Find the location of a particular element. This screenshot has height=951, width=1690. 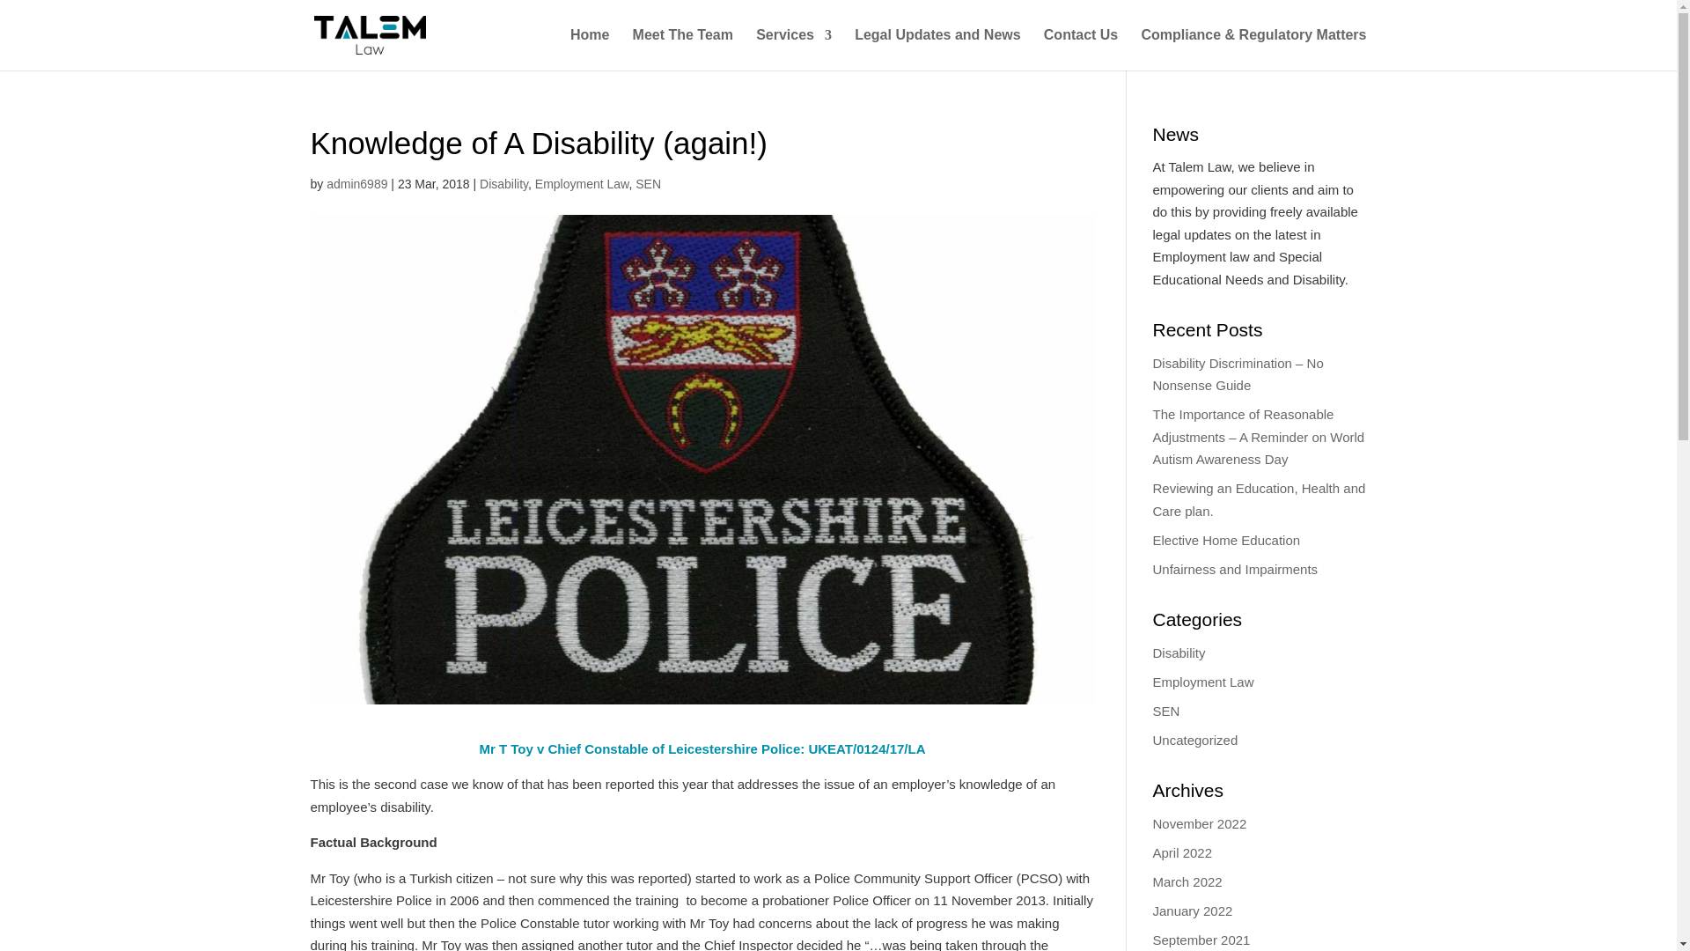

Disability is located at coordinates (1179, 652).